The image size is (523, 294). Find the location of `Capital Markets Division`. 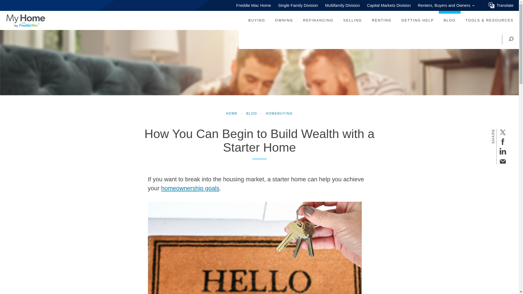

Capital Markets Division is located at coordinates (253, 5).